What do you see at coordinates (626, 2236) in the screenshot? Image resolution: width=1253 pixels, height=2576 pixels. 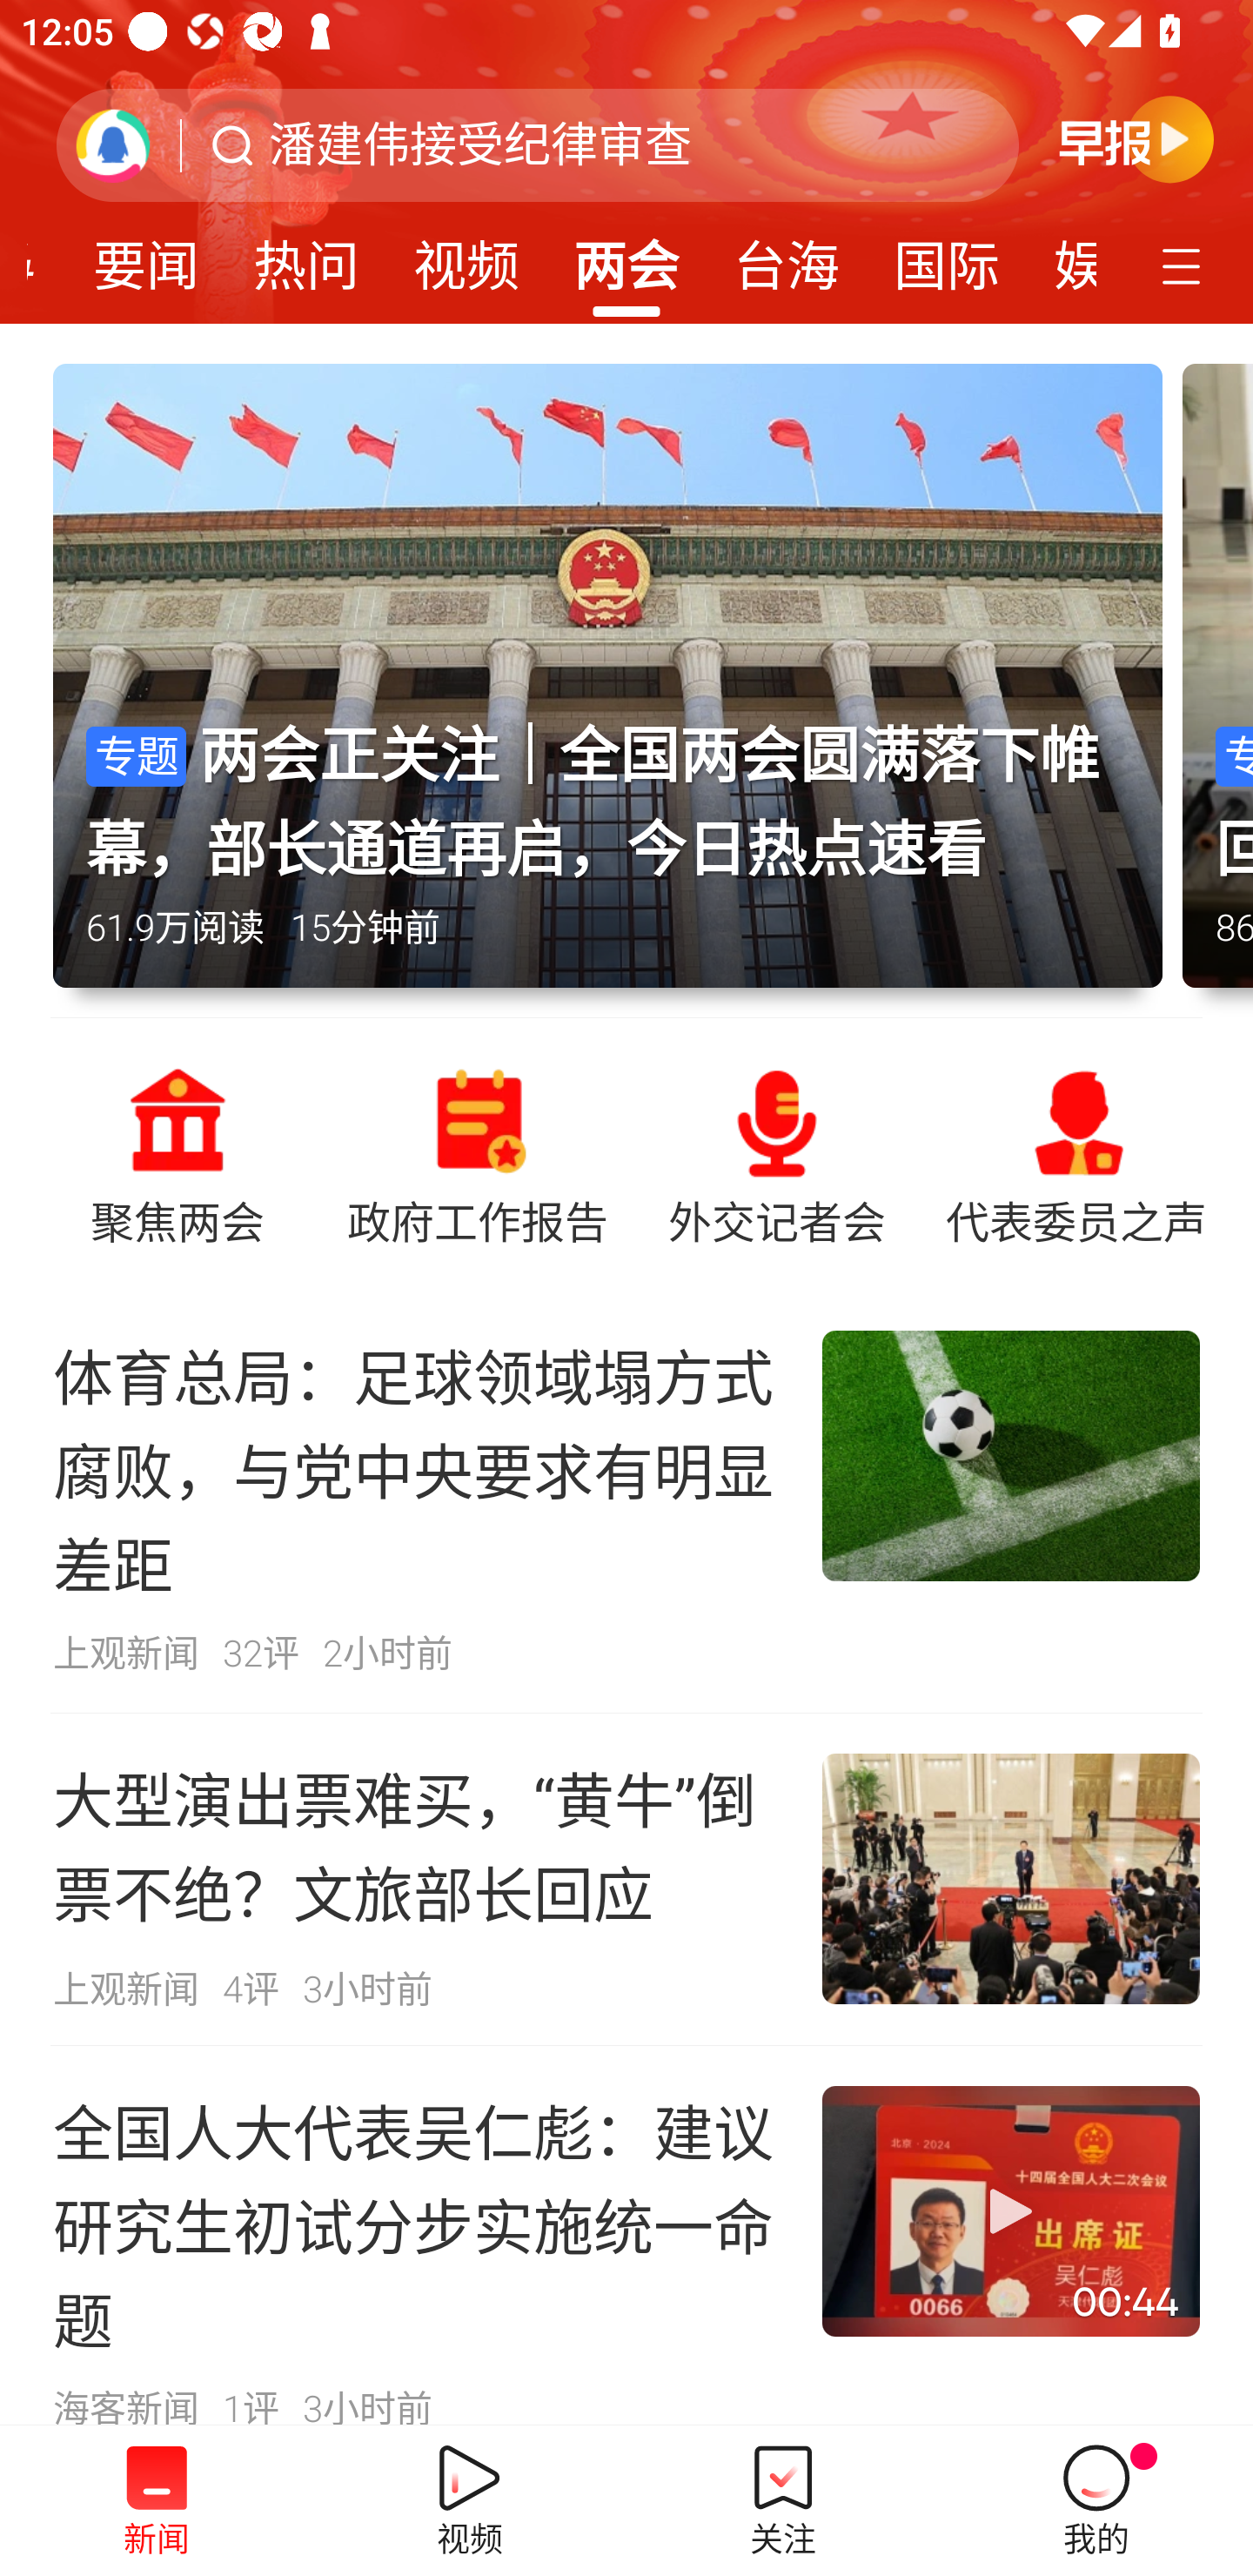 I see `全国人大代表吴仁彪：建议研究生初试分步实施统一命题 00:44 海客新闻 1评 3小时前` at bounding box center [626, 2236].